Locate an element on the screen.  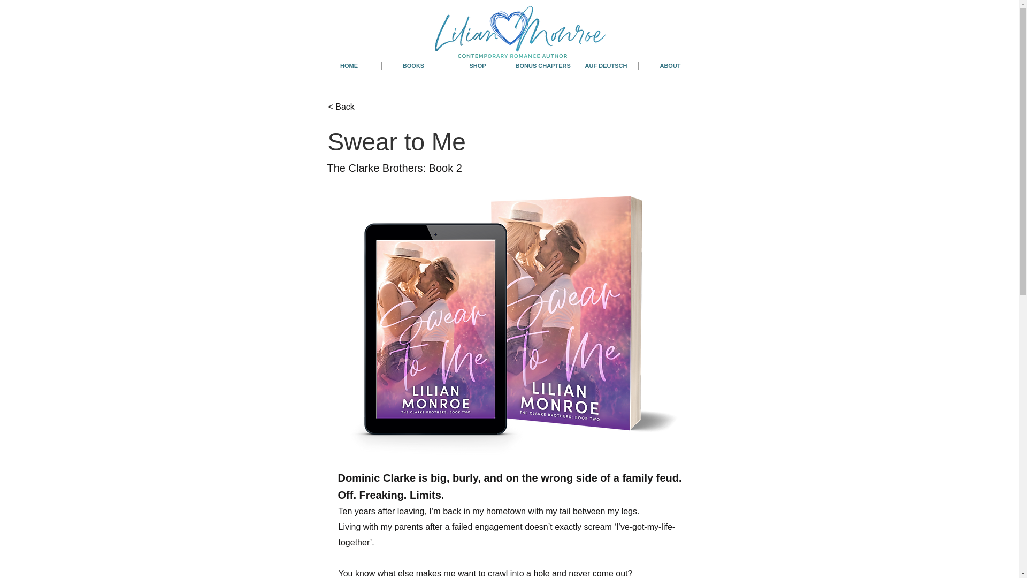
BONUS CHAPTERS is located at coordinates (542, 65).